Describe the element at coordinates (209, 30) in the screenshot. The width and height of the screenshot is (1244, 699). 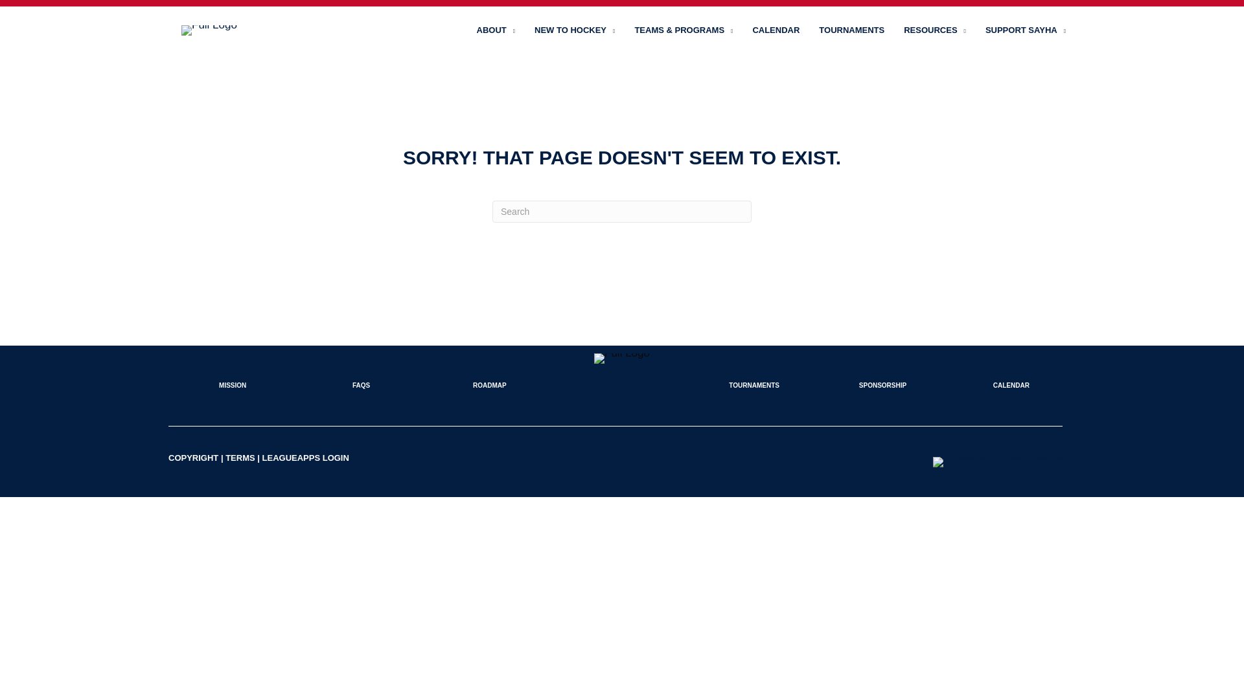
I see `Full Logo` at that location.